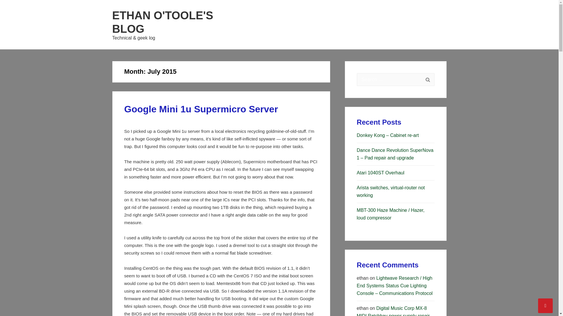 The width and height of the screenshot is (563, 316). I want to click on Digital Music Corp MX-8 MIDI Patchbay power supply repair, so click(394, 311).